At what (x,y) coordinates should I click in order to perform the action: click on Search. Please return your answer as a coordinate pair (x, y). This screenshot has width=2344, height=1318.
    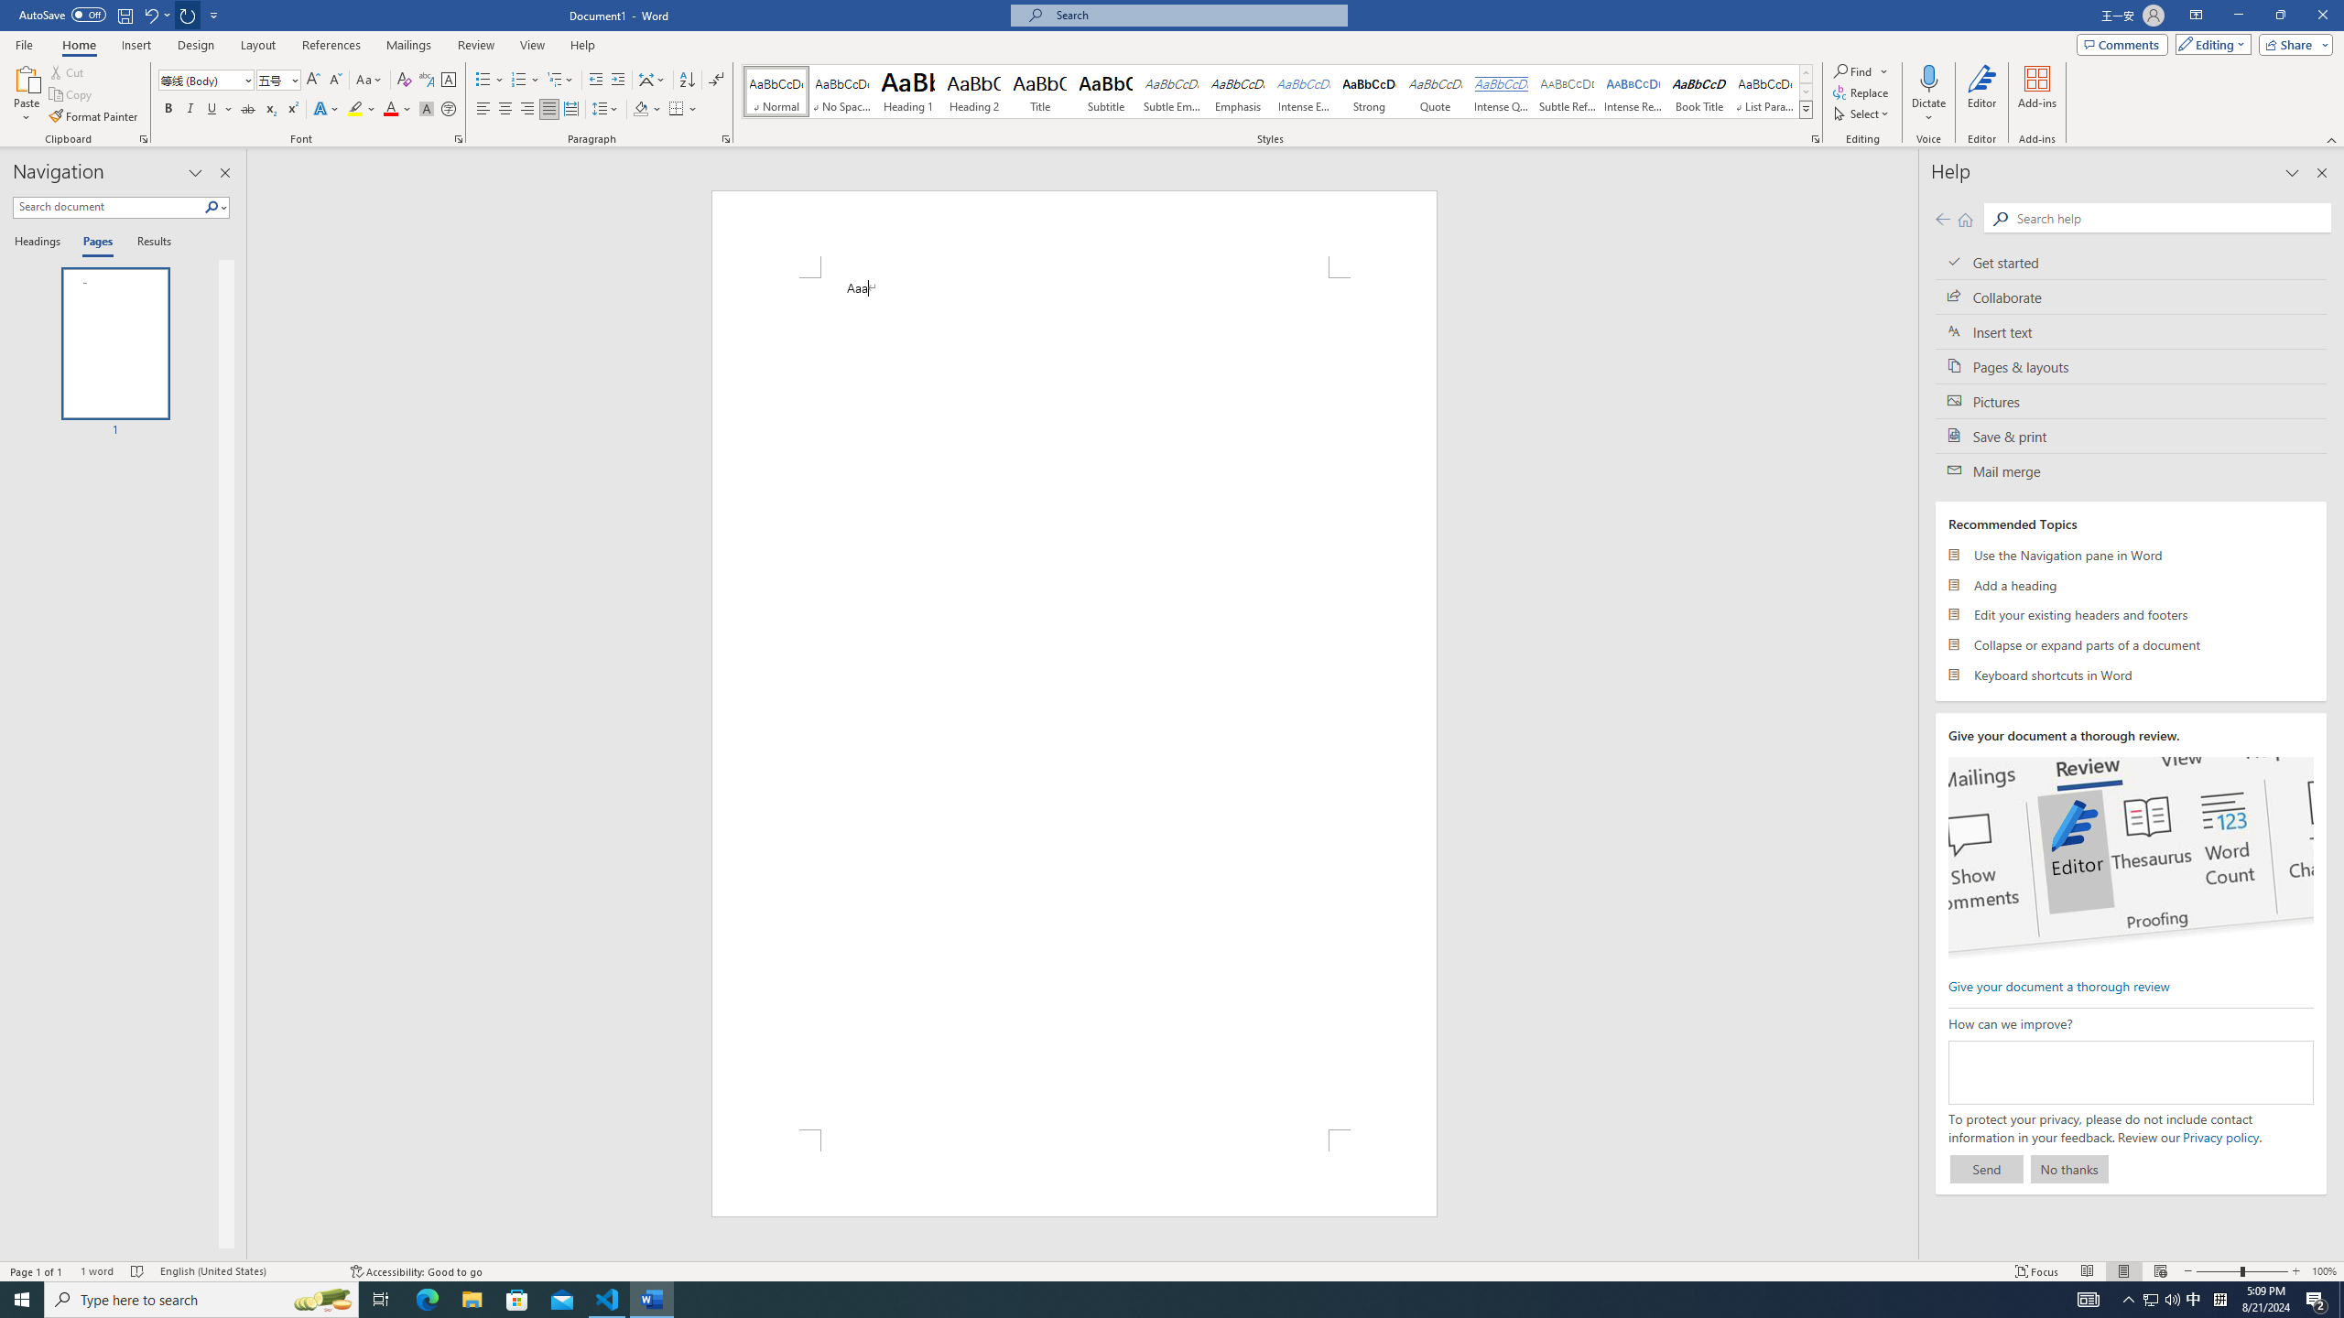
    Looking at the image, I should click on (215, 207).